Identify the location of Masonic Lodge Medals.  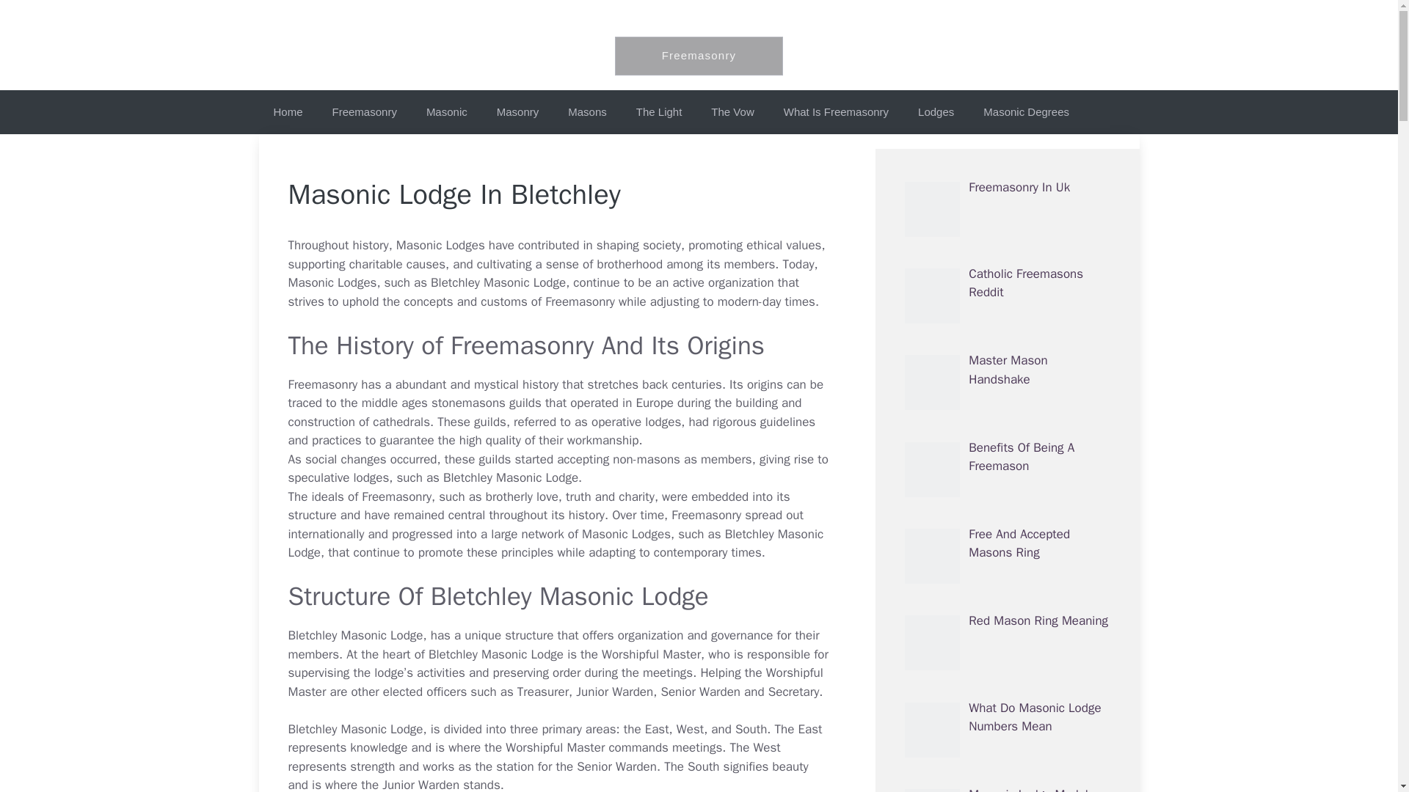
(1032, 789).